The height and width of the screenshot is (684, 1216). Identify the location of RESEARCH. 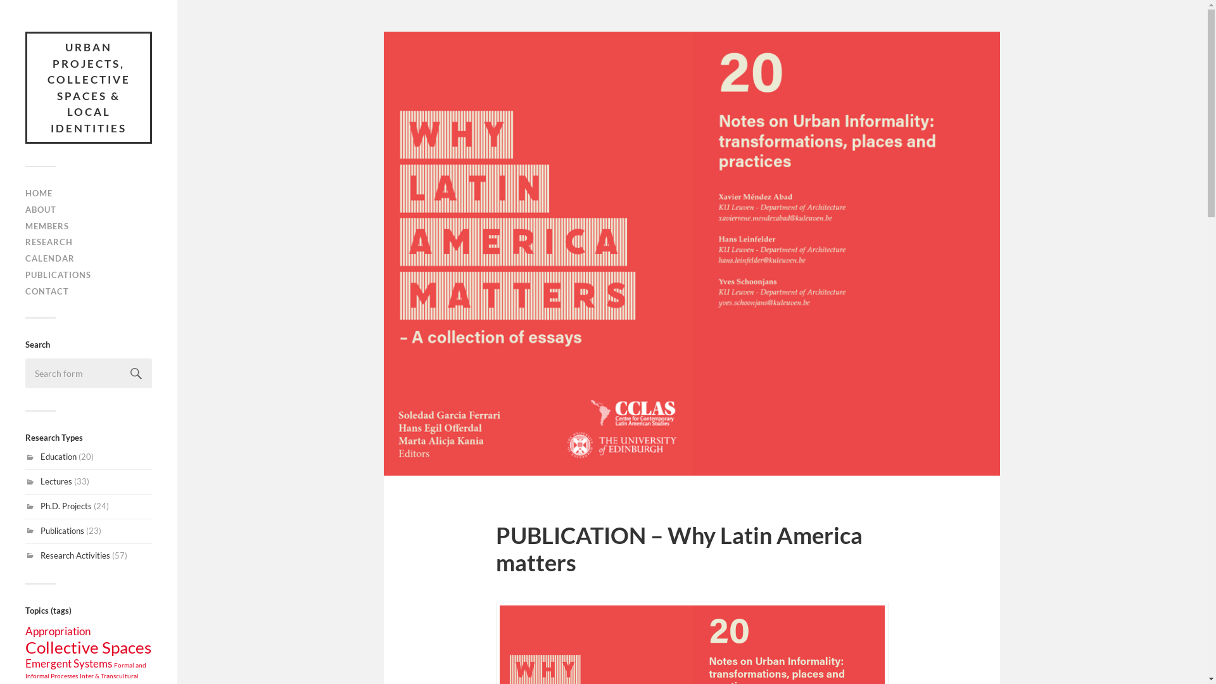
(49, 242).